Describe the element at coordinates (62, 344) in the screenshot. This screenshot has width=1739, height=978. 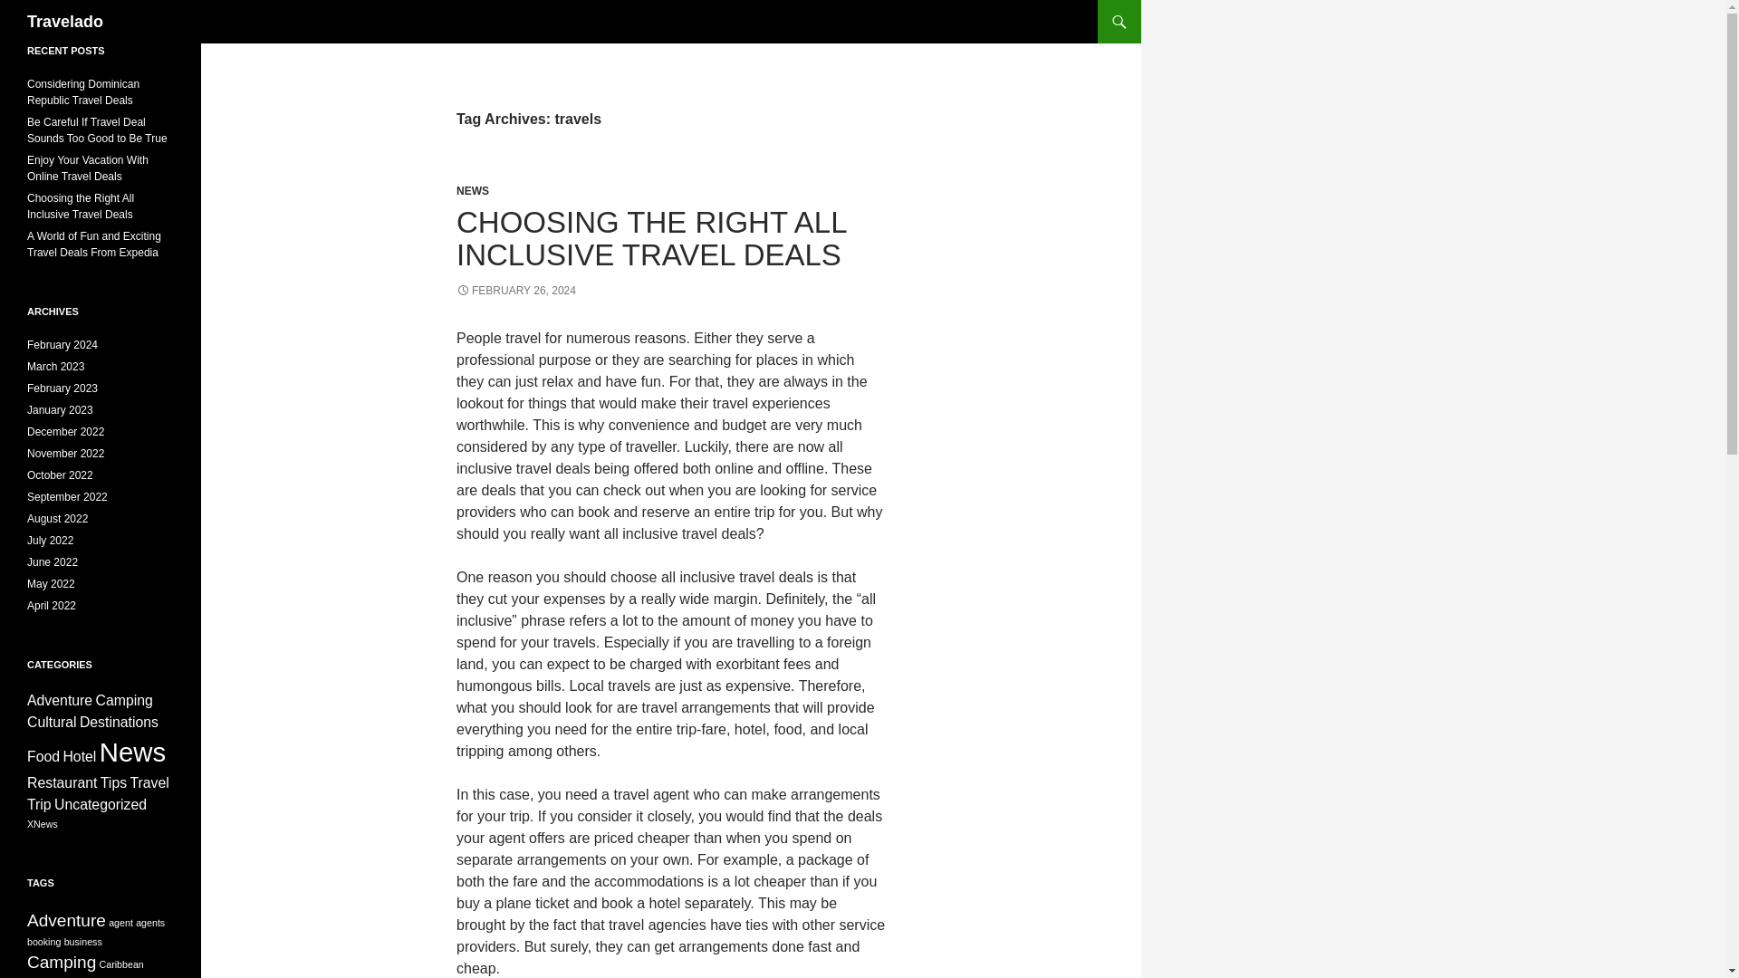
I see `February 2024` at that location.